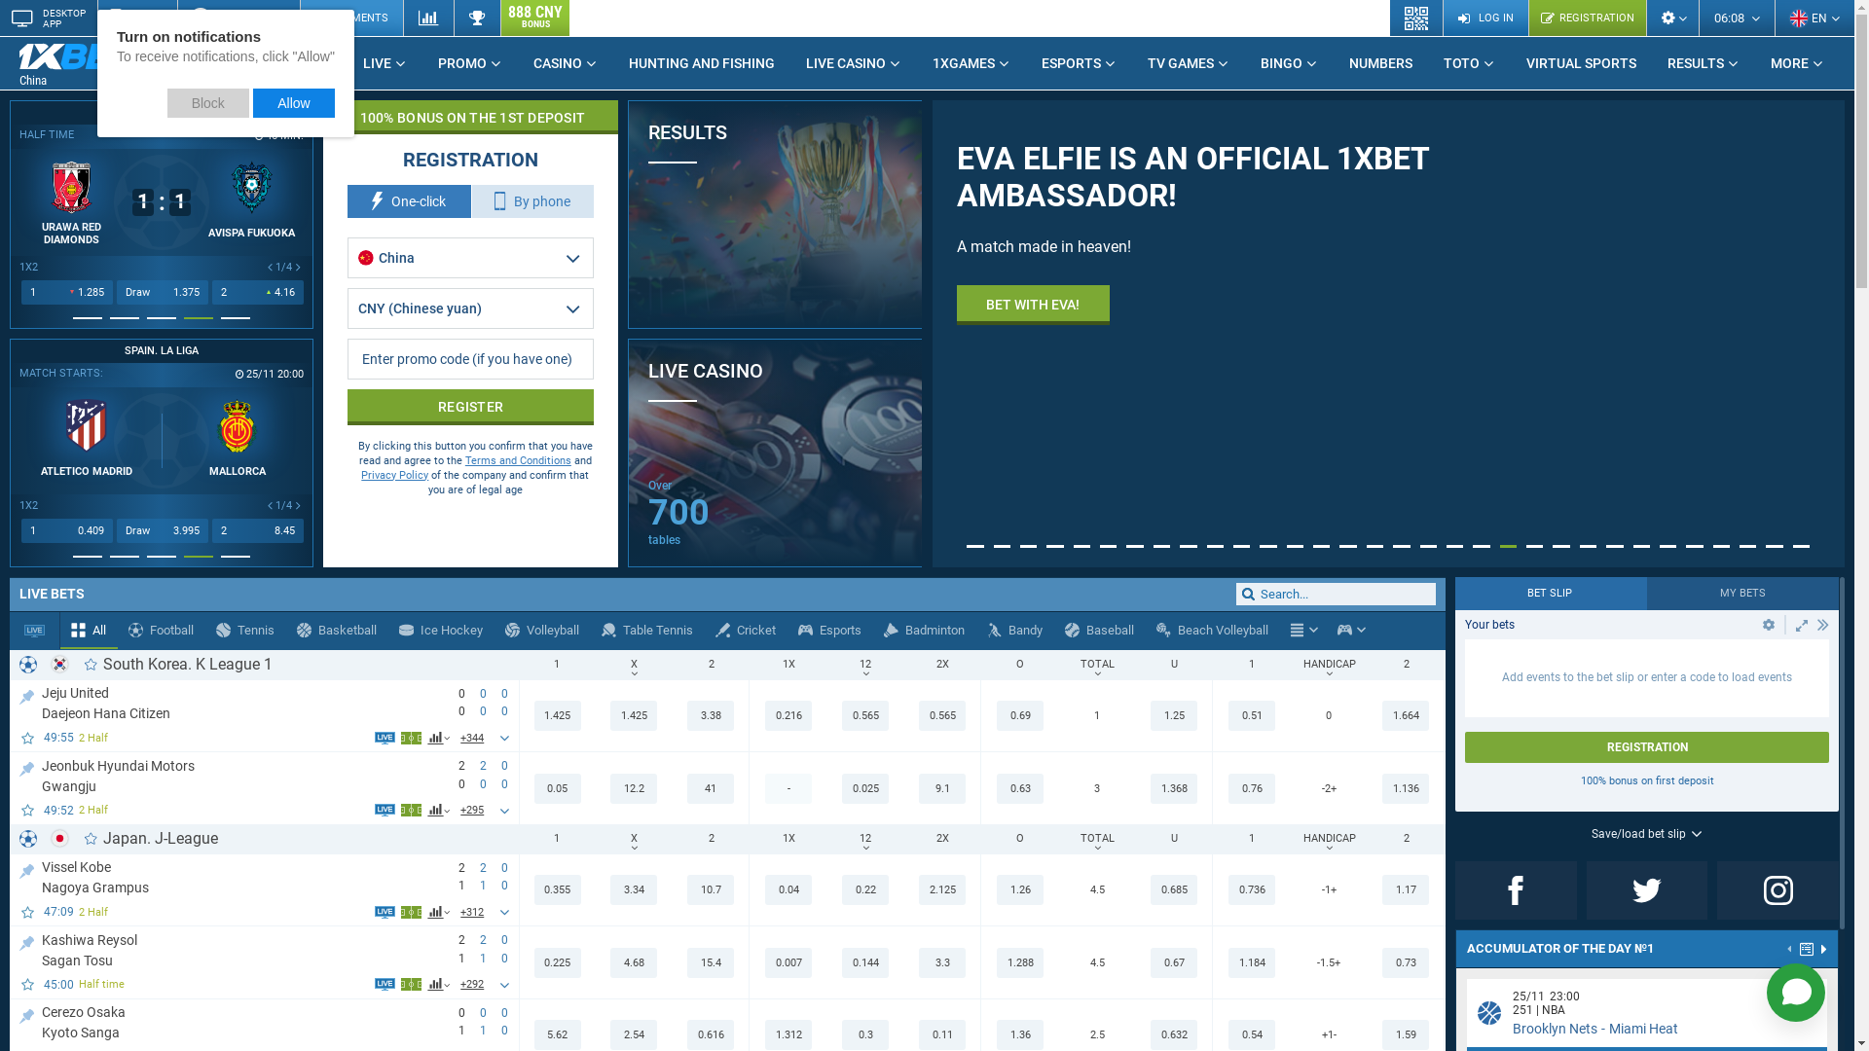 This screenshot has width=1869, height=1051. I want to click on Cricket, so click(746, 631).